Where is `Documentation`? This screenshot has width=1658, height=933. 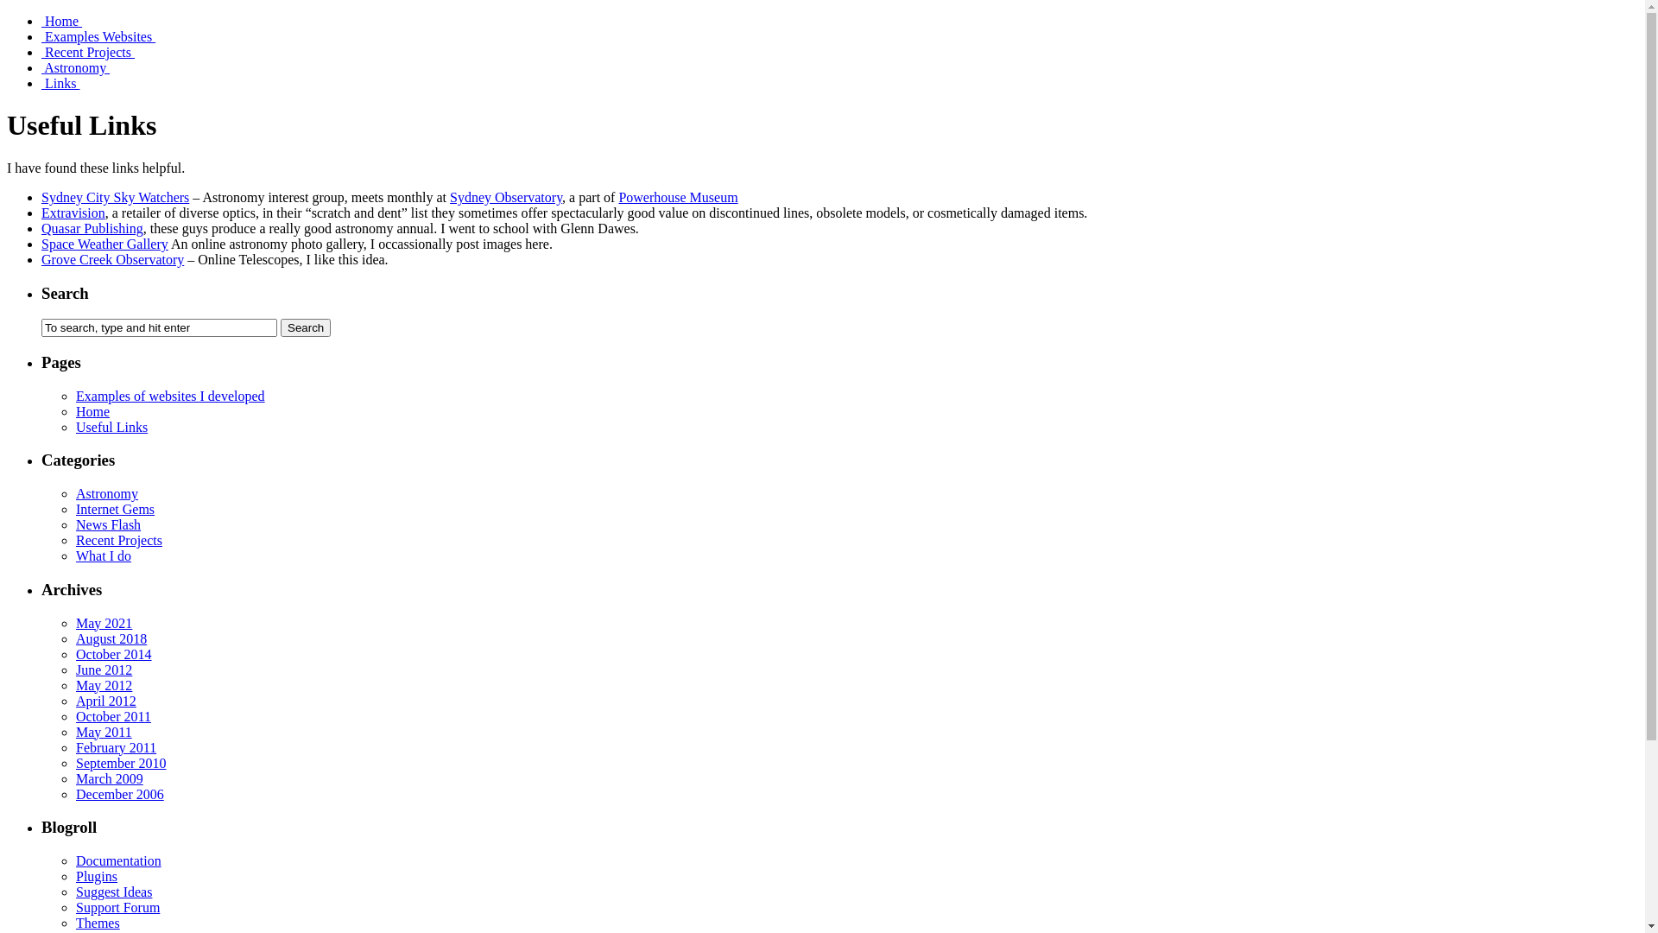 Documentation is located at coordinates (119, 860).